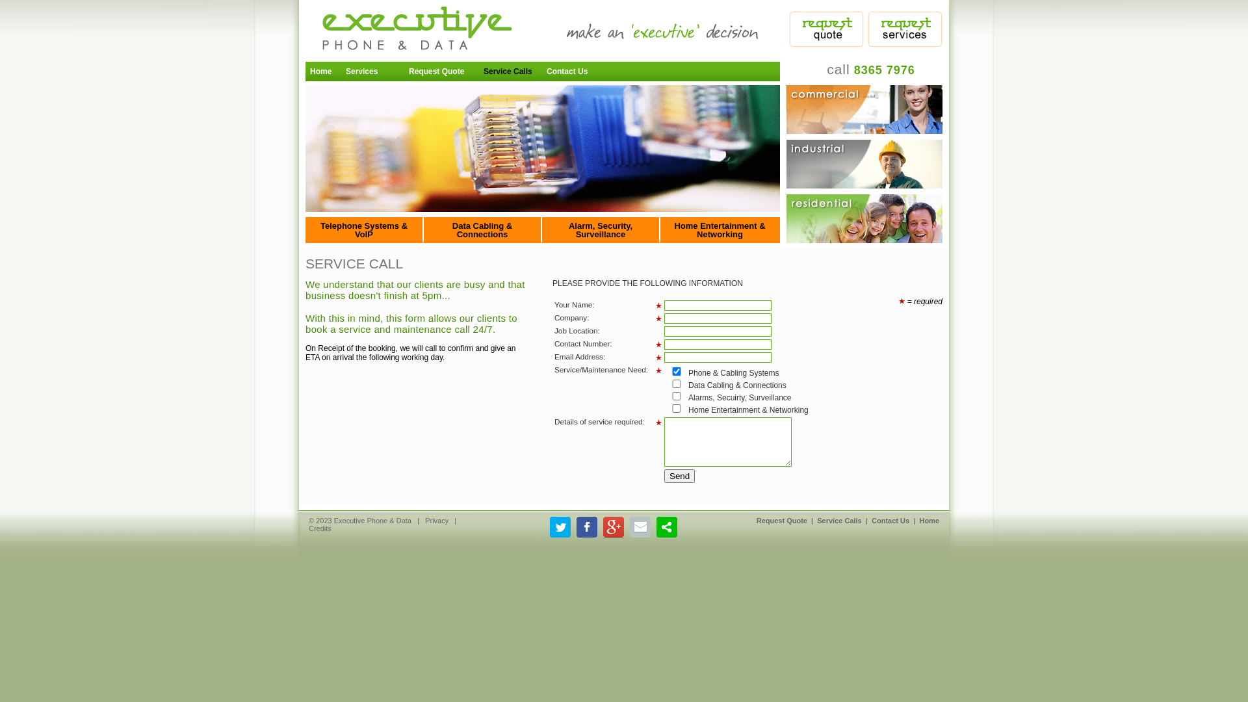 The height and width of the screenshot is (702, 1248). I want to click on request service, so click(905, 29).